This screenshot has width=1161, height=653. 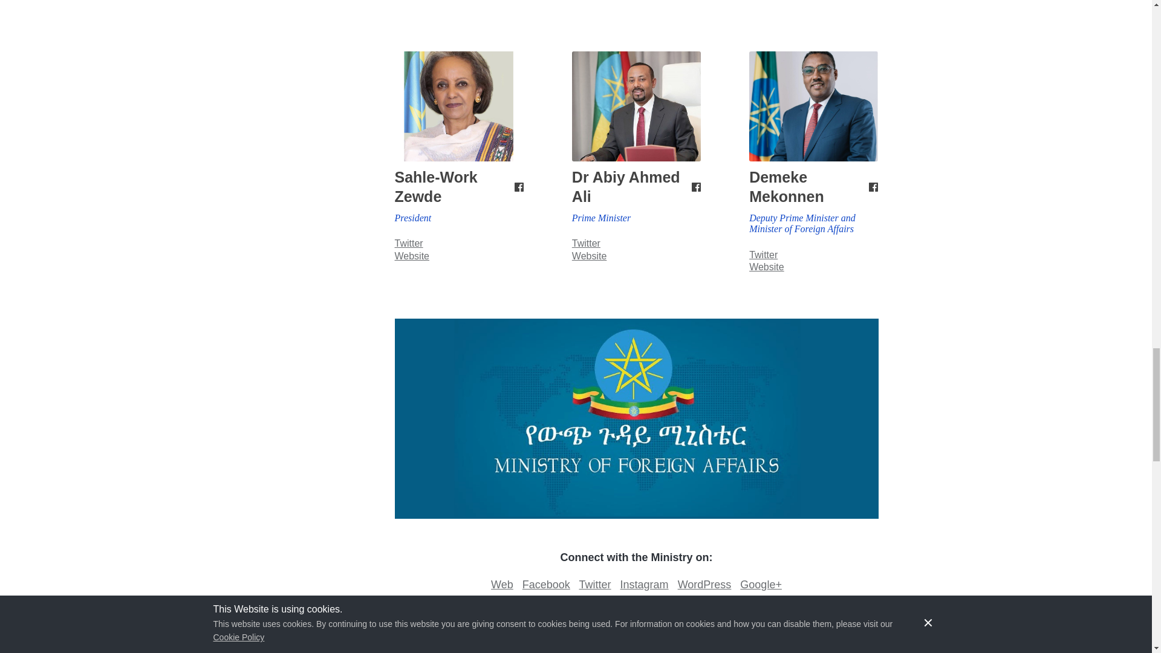 What do you see at coordinates (644, 584) in the screenshot?
I see `Instagram` at bounding box center [644, 584].